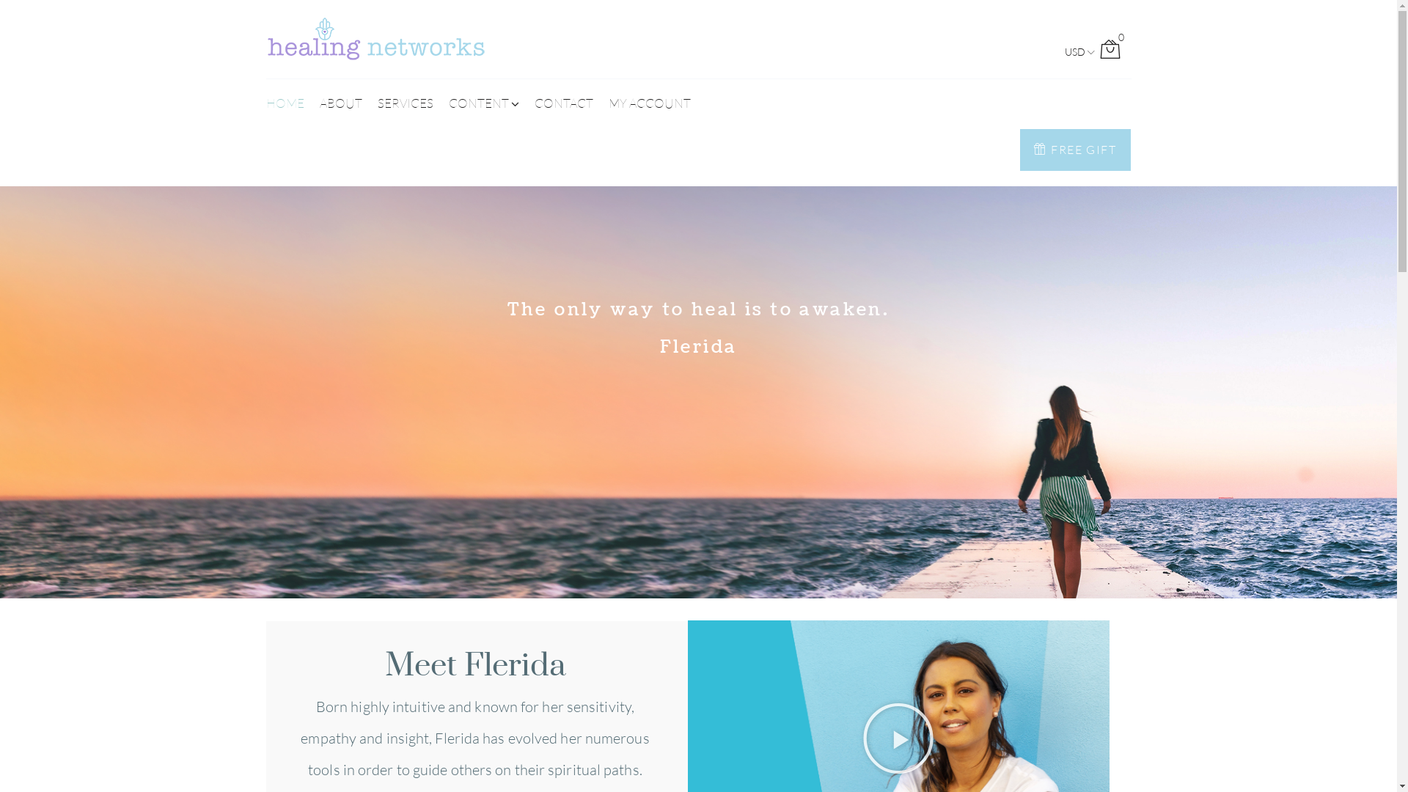 The image size is (1408, 792). Describe the element at coordinates (650, 104) in the screenshot. I see `MY ACCOUNT` at that location.